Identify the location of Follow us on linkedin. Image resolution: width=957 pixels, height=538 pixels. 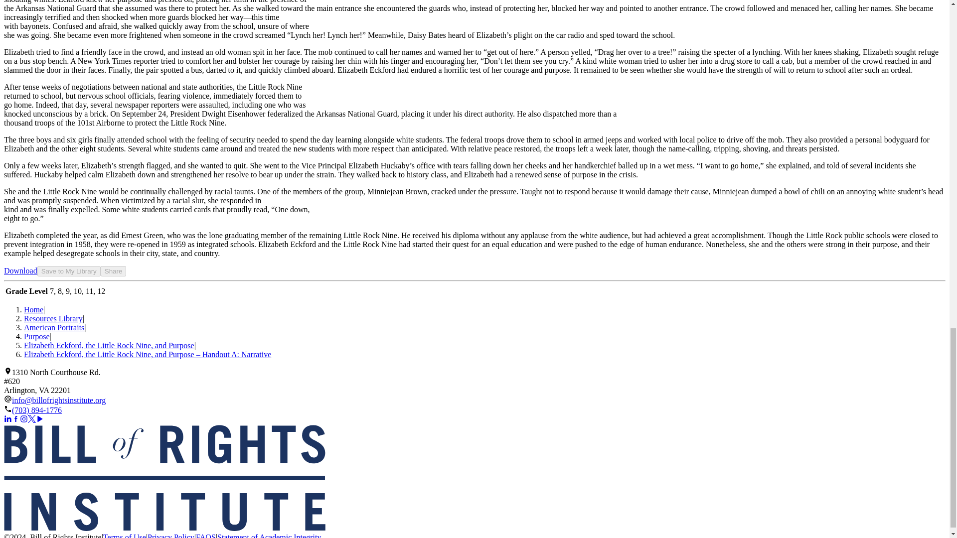
(7, 418).